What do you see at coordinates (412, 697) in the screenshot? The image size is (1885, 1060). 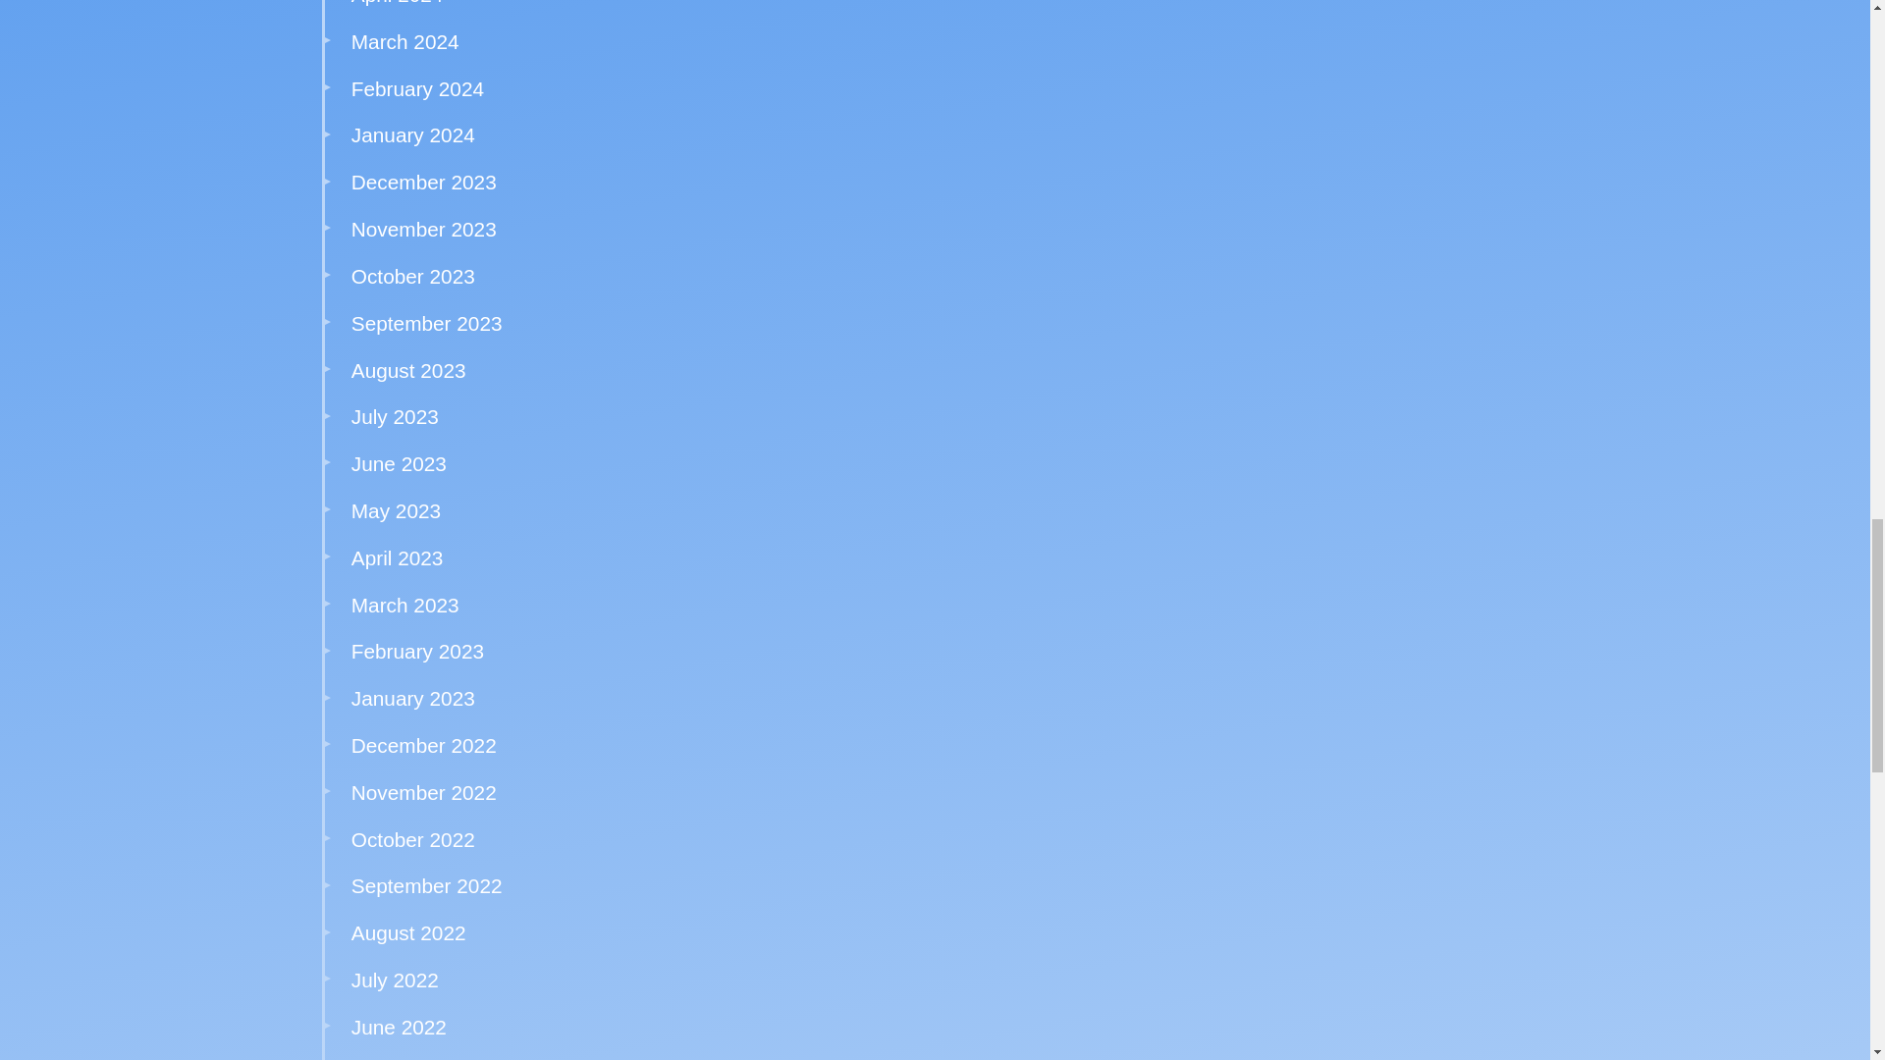 I see `January 2023` at bounding box center [412, 697].